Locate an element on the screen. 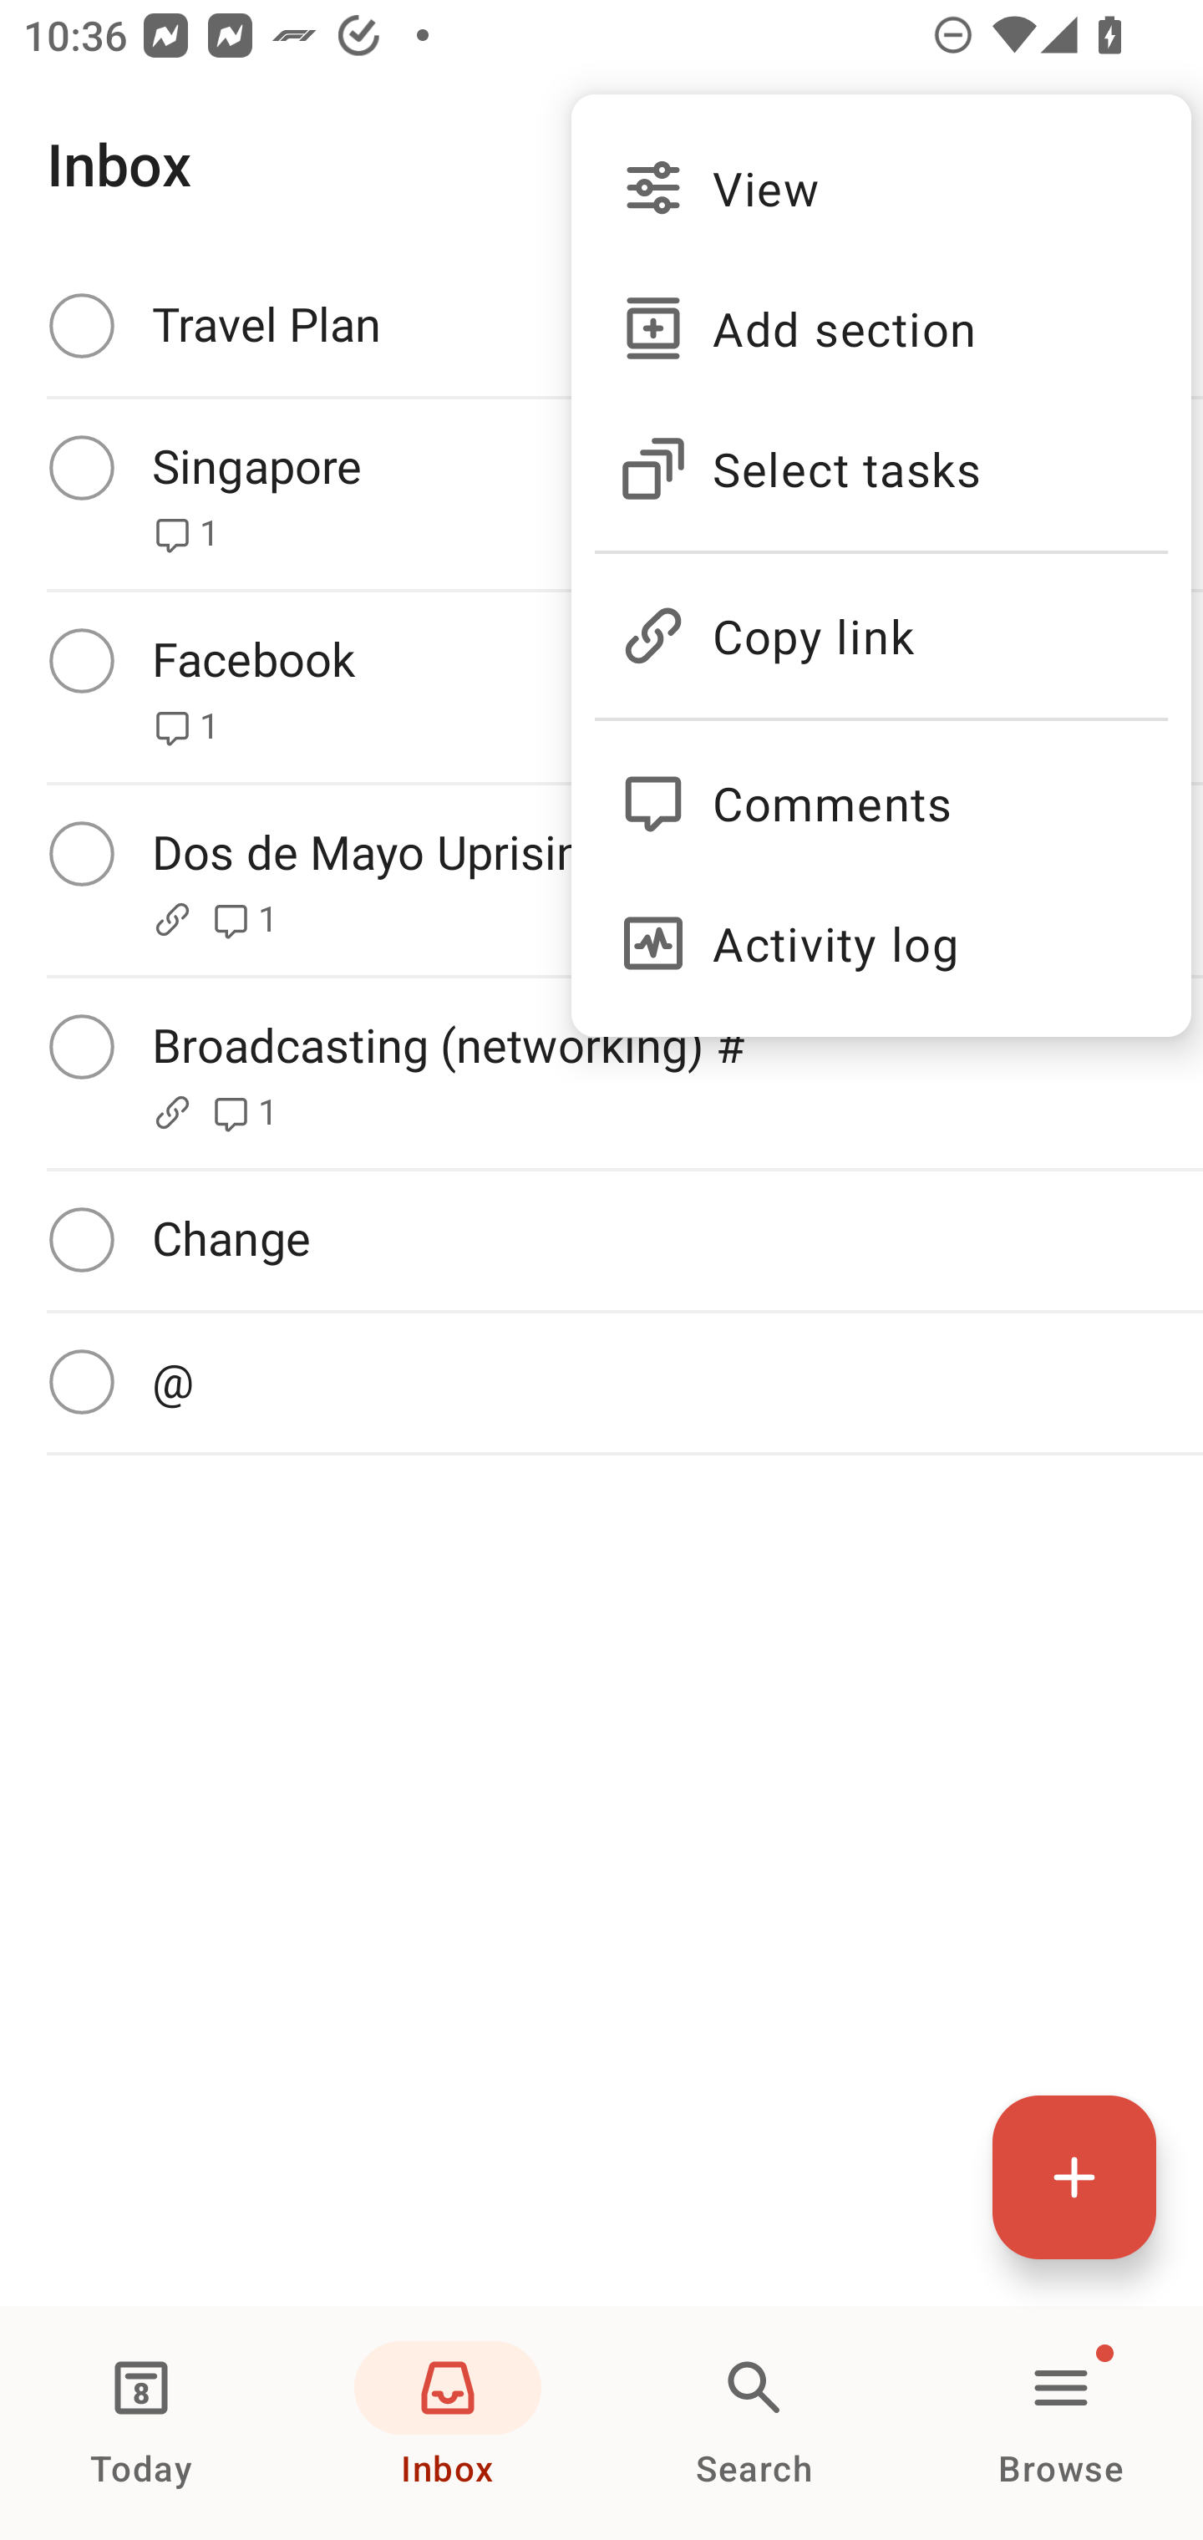 This screenshot has height=2540, width=1203. Copy link is located at coordinates (881, 622).